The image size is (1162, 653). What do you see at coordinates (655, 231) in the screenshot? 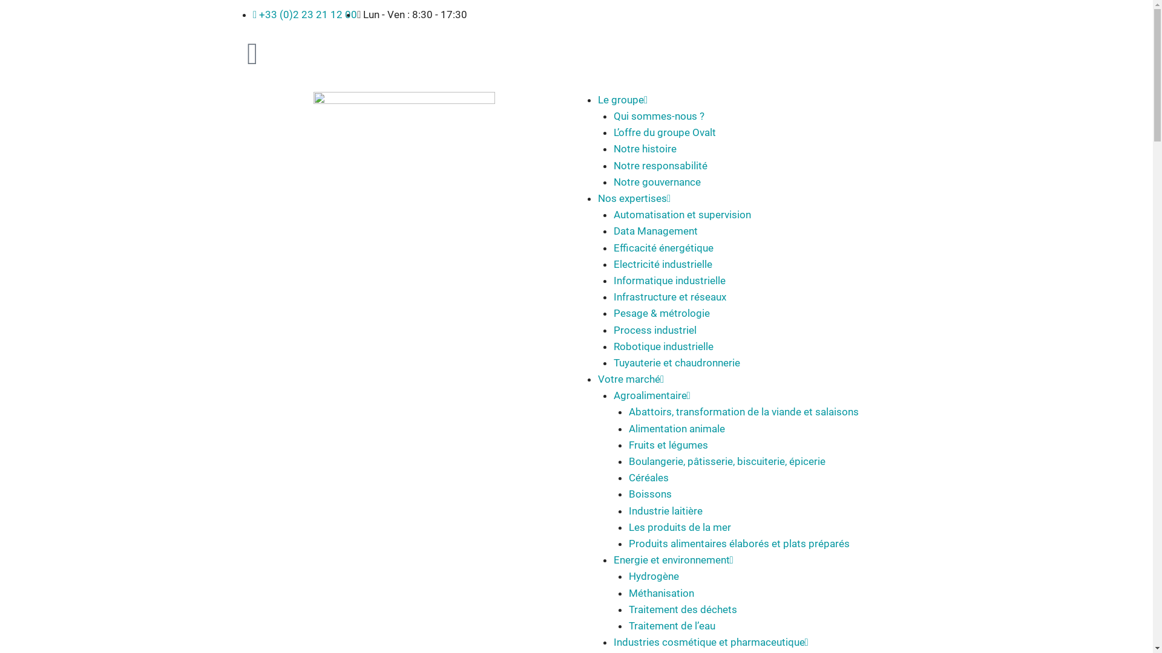
I see `Data Management` at bounding box center [655, 231].